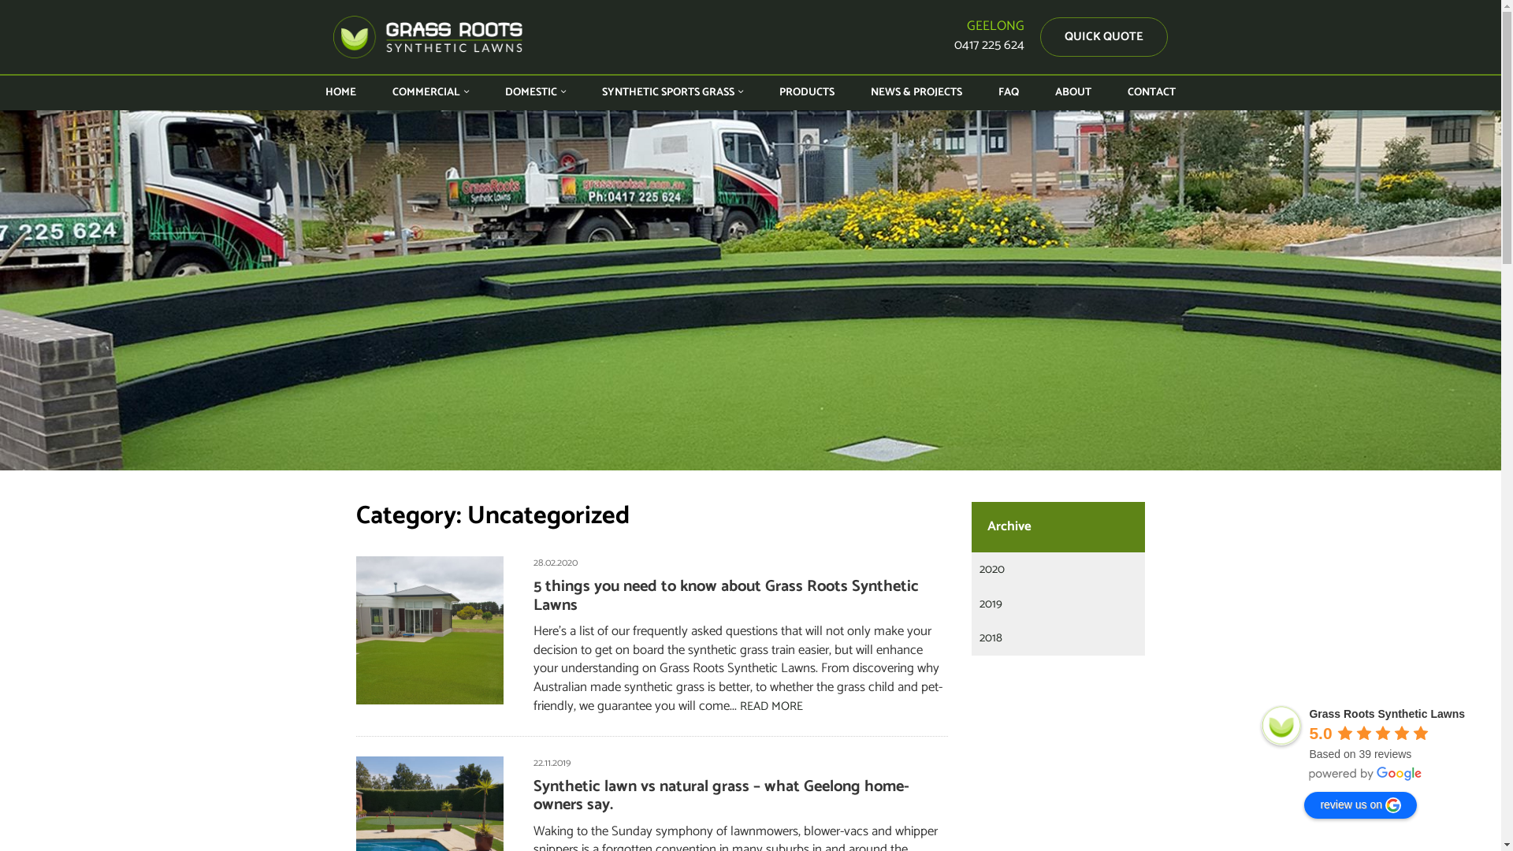 The image size is (1513, 851). Describe the element at coordinates (916, 93) in the screenshot. I see `NEWS & PROJECTS` at that location.